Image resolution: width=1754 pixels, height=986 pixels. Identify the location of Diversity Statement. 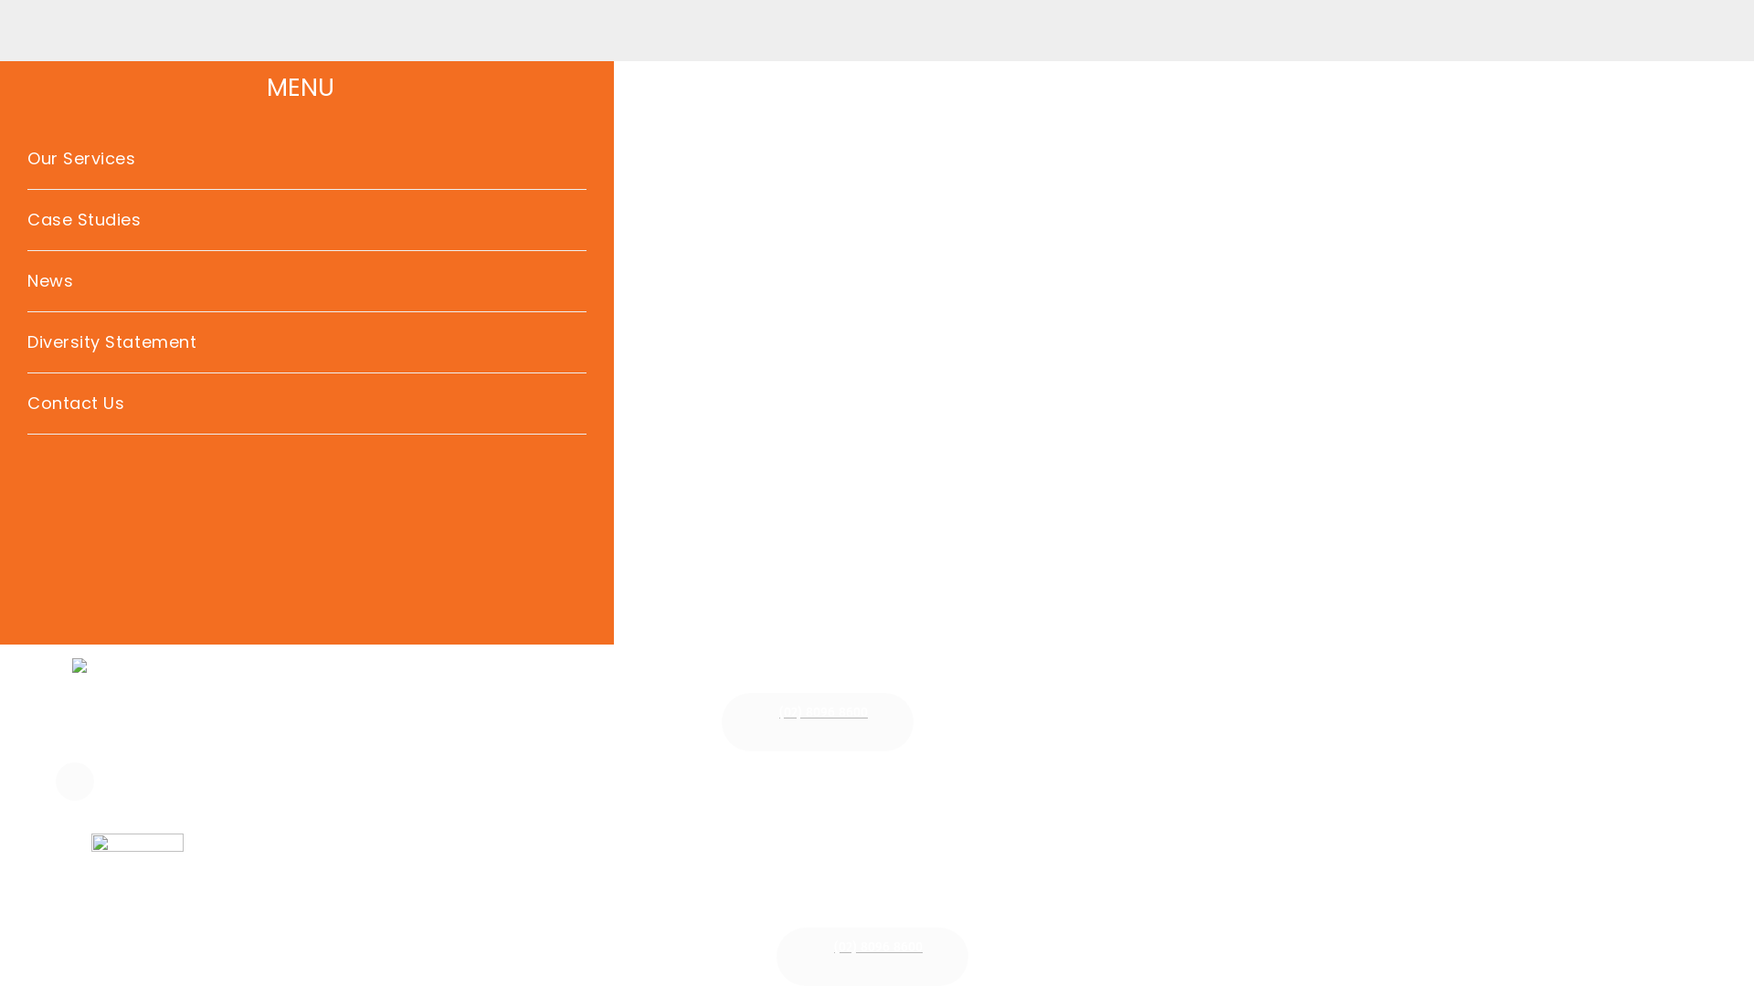
(307, 342).